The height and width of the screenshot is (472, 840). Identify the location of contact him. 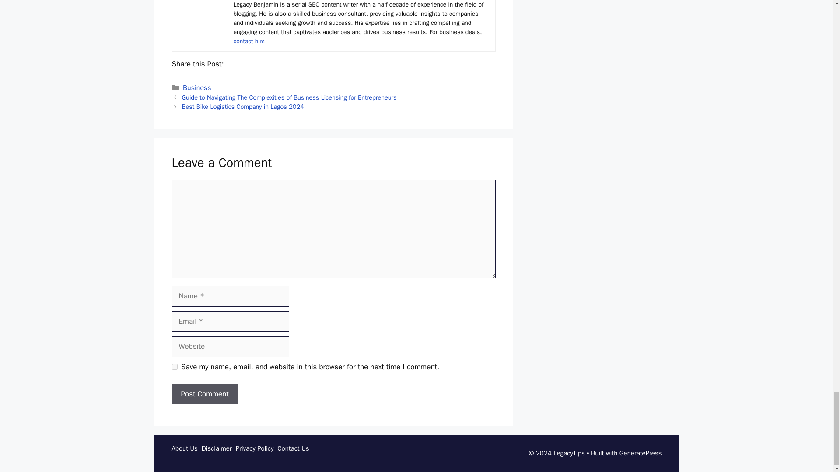
(249, 41).